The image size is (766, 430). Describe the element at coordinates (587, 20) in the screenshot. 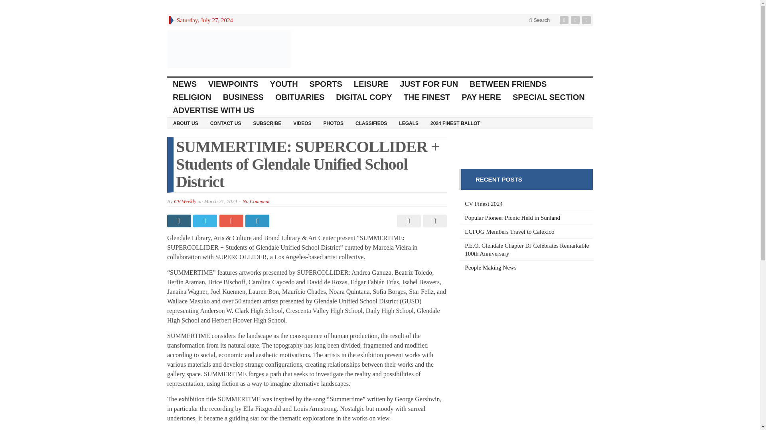

I see `Site feed` at that location.